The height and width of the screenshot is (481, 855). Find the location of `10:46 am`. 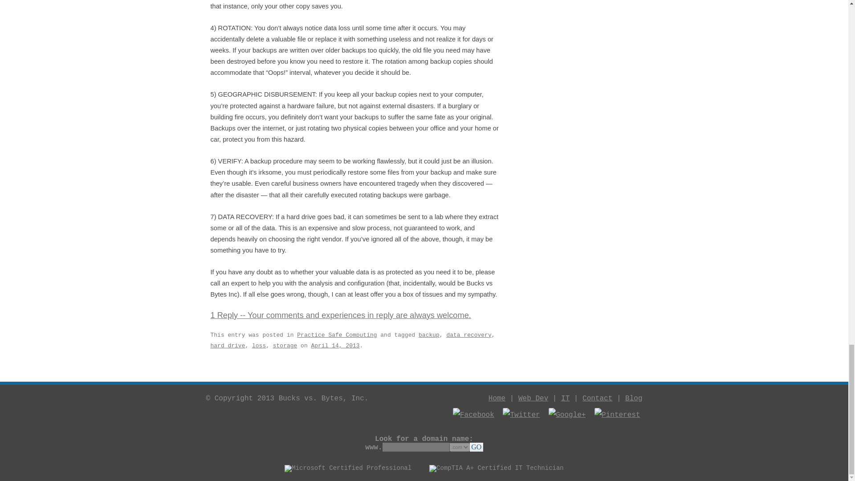

10:46 am is located at coordinates (335, 346).